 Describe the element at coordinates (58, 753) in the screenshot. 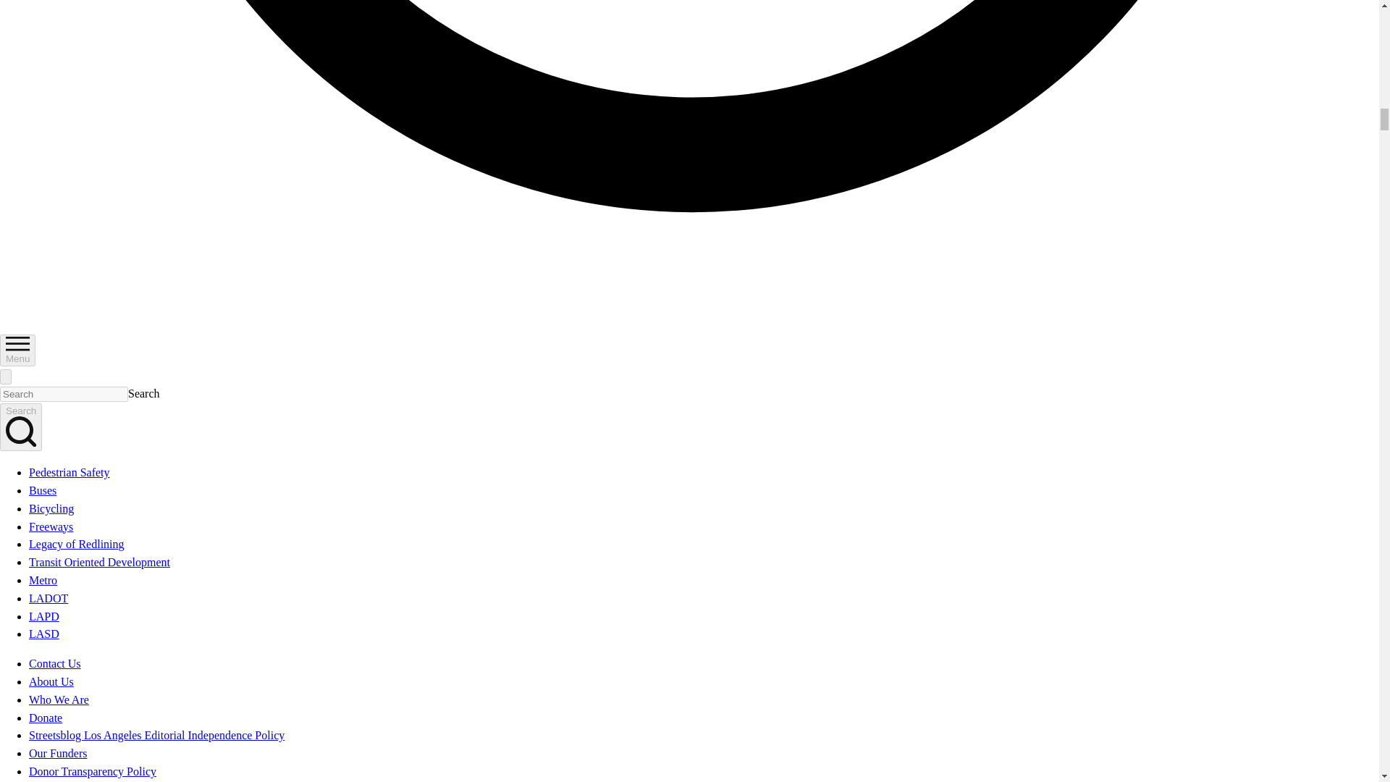

I see `Our Funders` at that location.